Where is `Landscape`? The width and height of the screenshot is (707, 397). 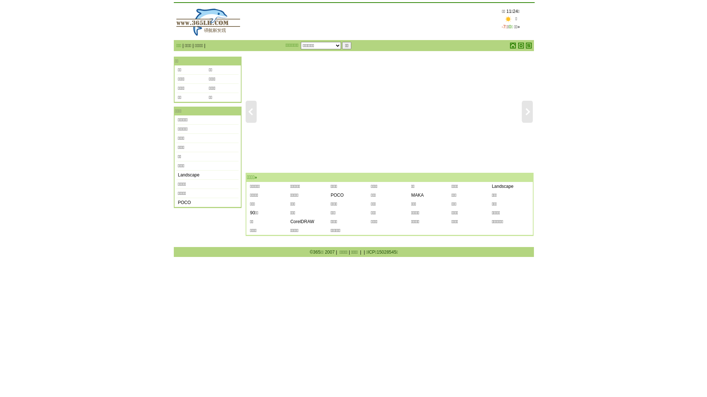 Landscape is located at coordinates (189, 175).